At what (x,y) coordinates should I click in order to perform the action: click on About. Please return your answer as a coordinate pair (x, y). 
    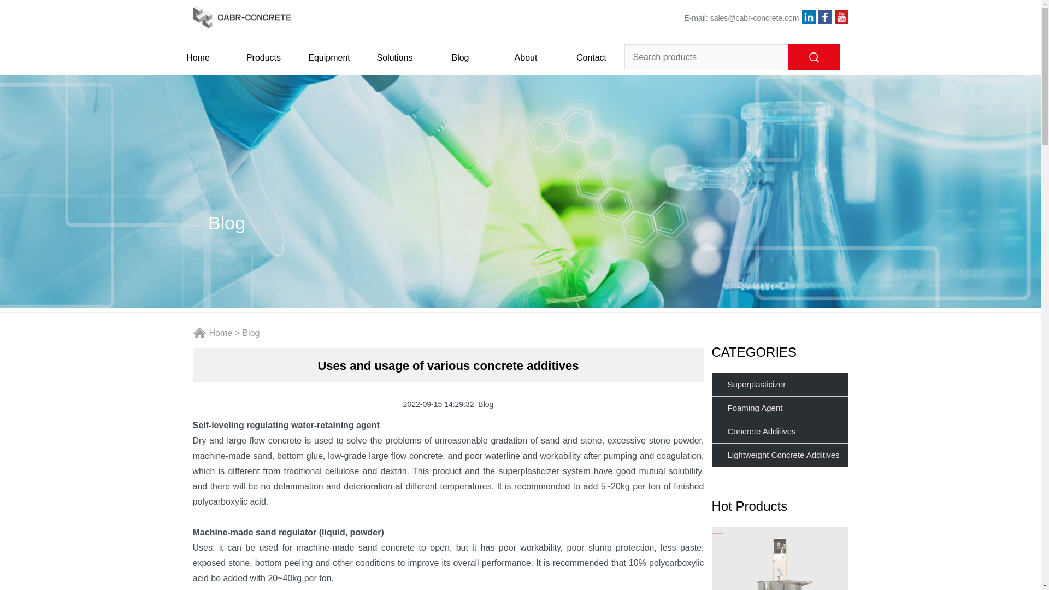
    Looking at the image, I should click on (526, 58).